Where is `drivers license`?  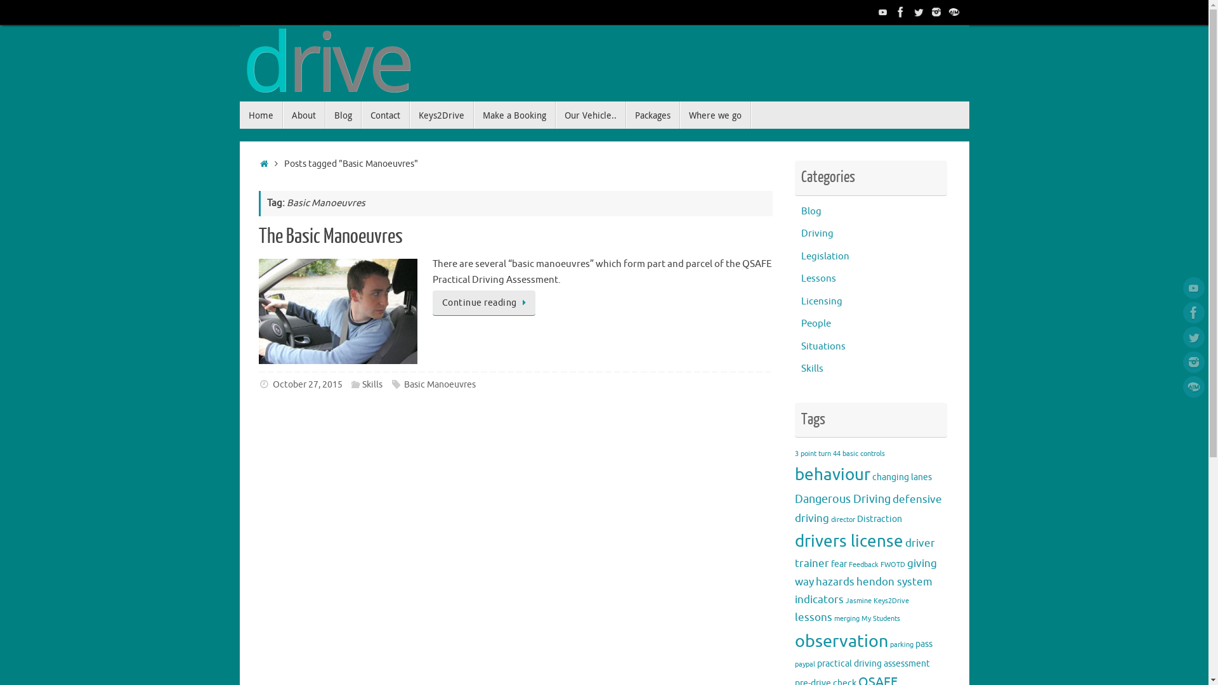 drivers license is located at coordinates (849, 542).